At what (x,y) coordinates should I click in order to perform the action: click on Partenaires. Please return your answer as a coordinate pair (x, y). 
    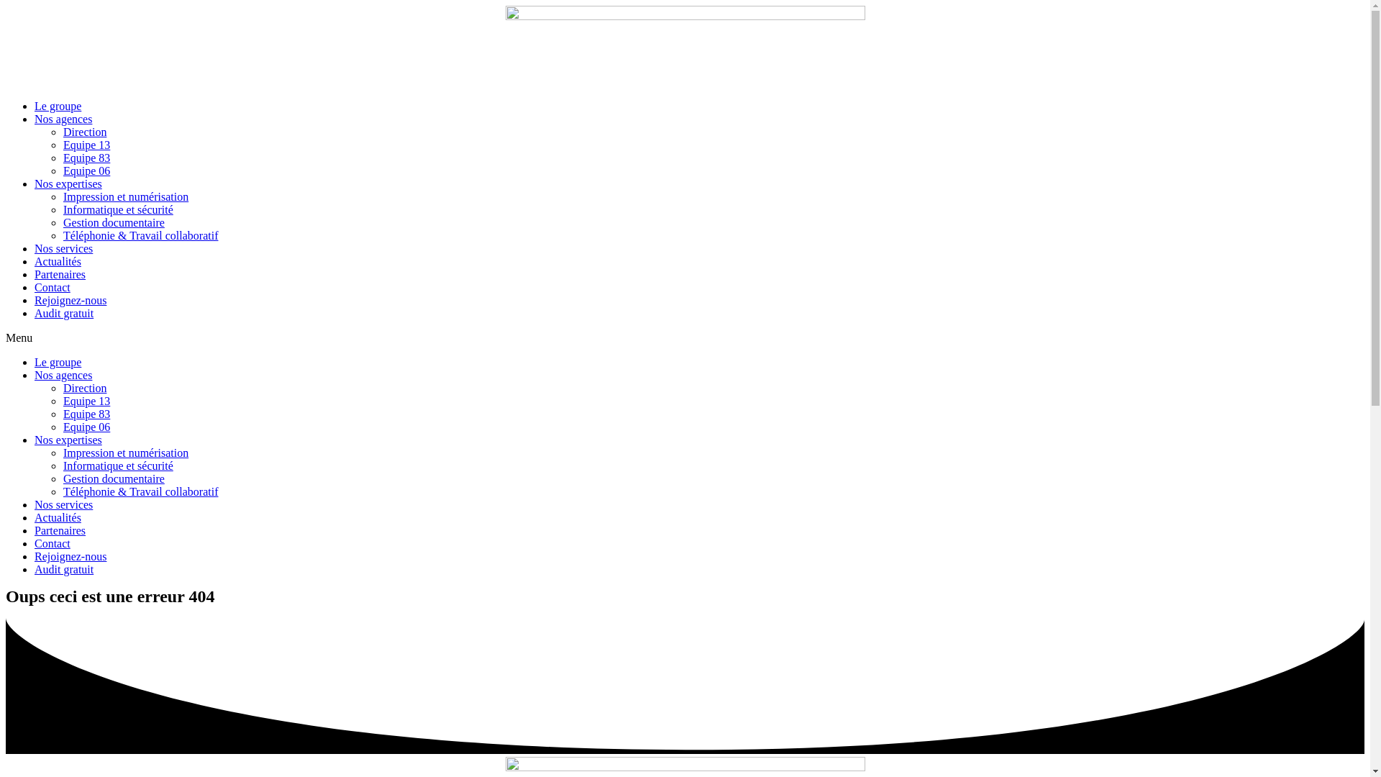
    Looking at the image, I should click on (60, 531).